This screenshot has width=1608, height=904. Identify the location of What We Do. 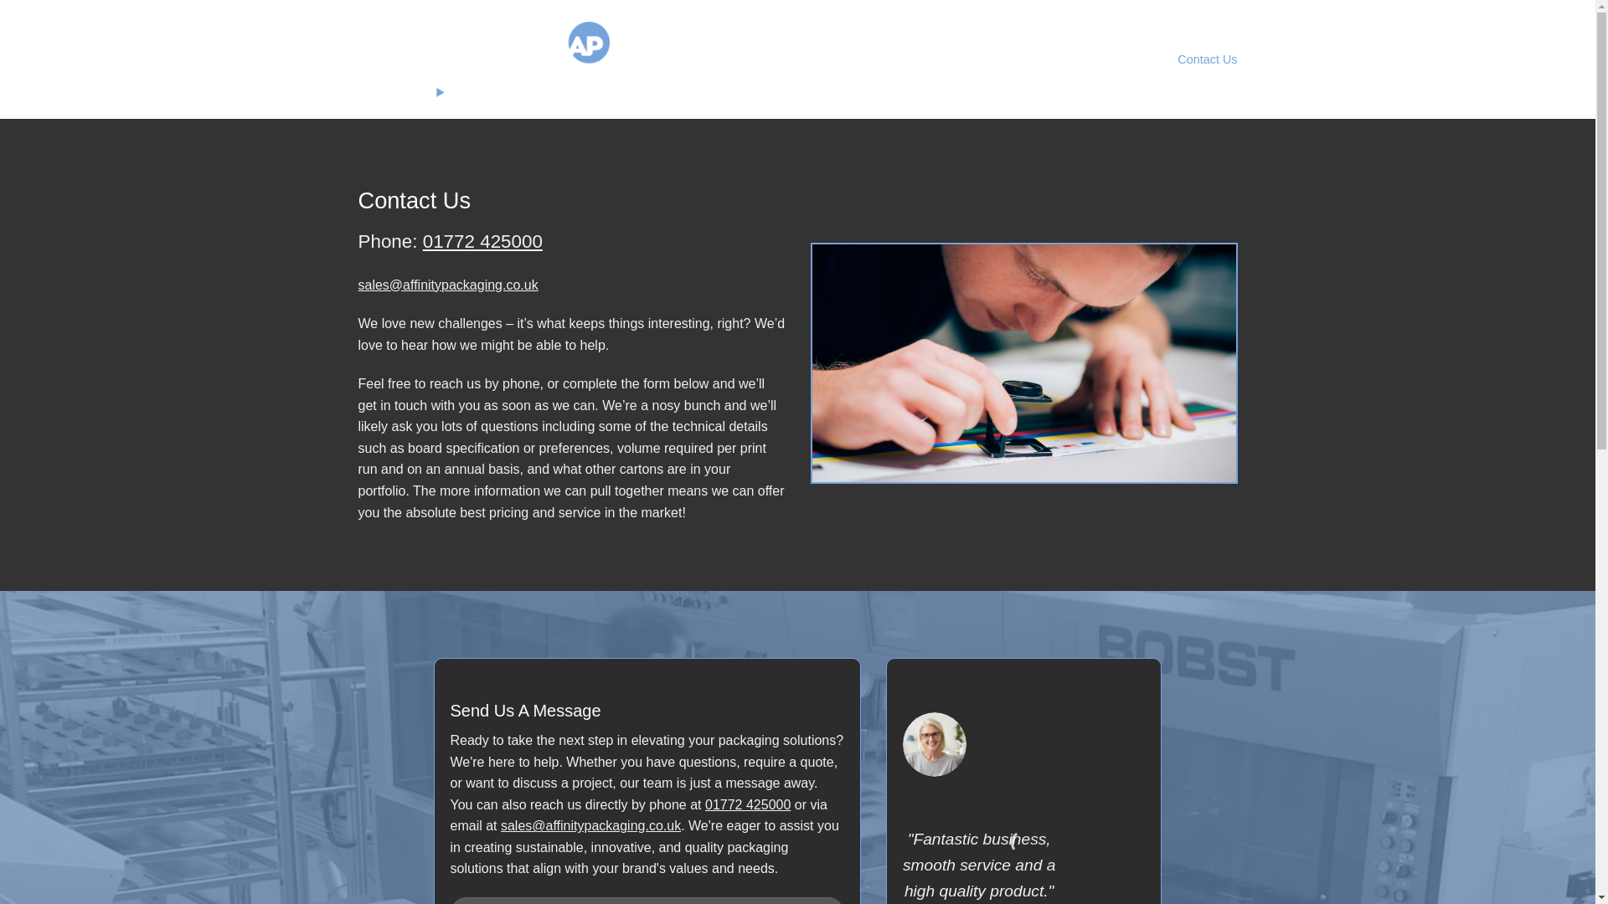
(869, 59).